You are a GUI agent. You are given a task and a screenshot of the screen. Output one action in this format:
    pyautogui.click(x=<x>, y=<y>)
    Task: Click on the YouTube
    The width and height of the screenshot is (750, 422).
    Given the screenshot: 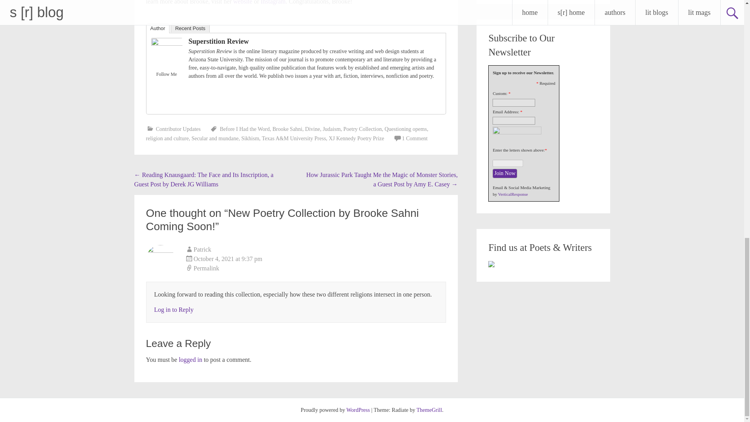 What is the action you would take?
    pyautogui.click(x=166, y=104)
    